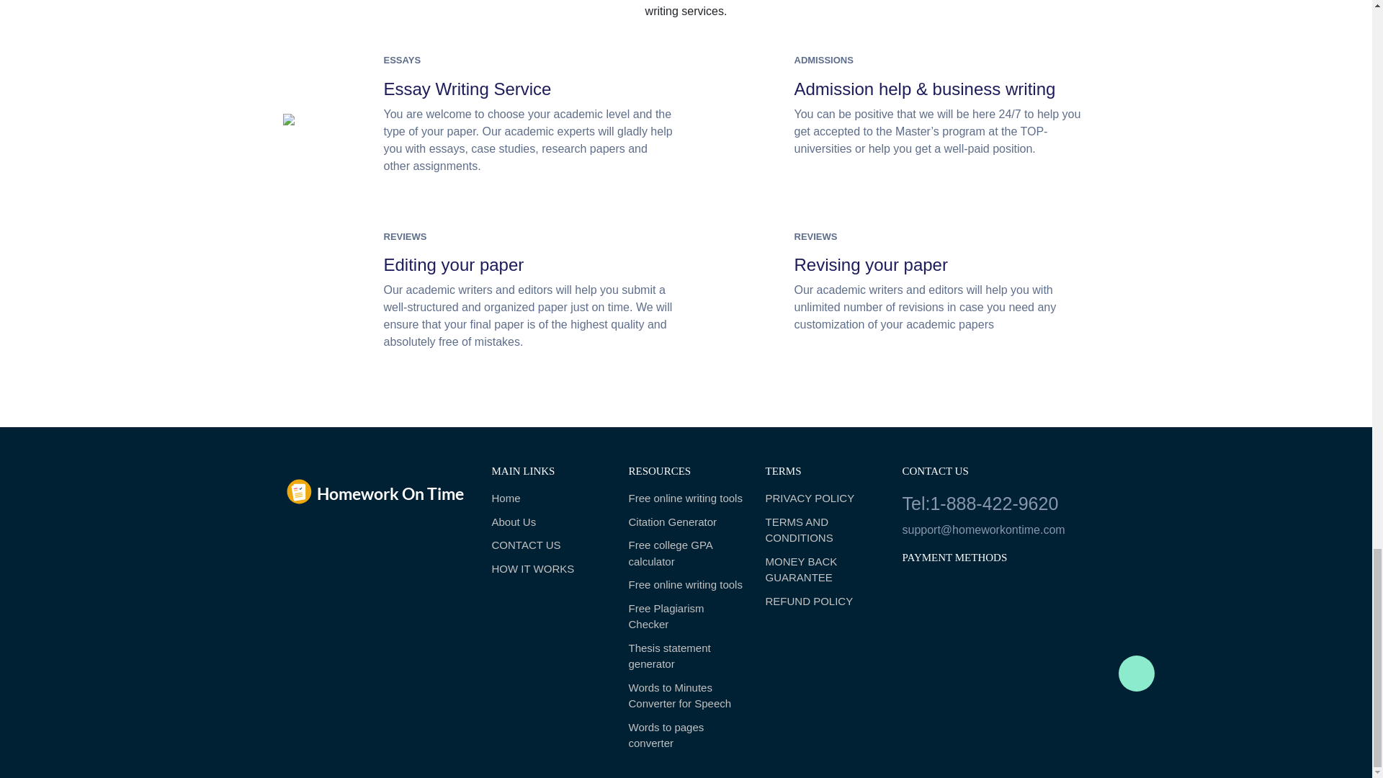  What do you see at coordinates (686, 617) in the screenshot?
I see `Free Plagiarism Checker` at bounding box center [686, 617].